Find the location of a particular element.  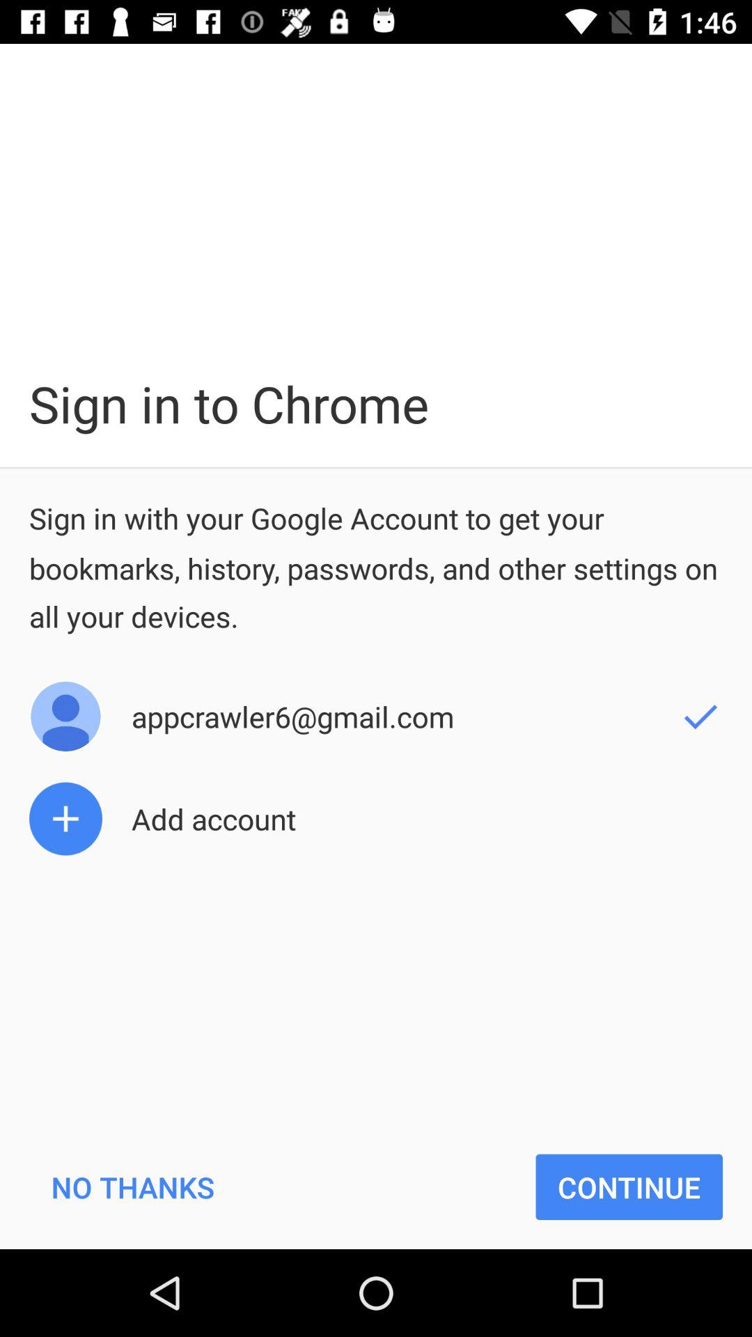

click item to the left of continue icon is located at coordinates (132, 1187).